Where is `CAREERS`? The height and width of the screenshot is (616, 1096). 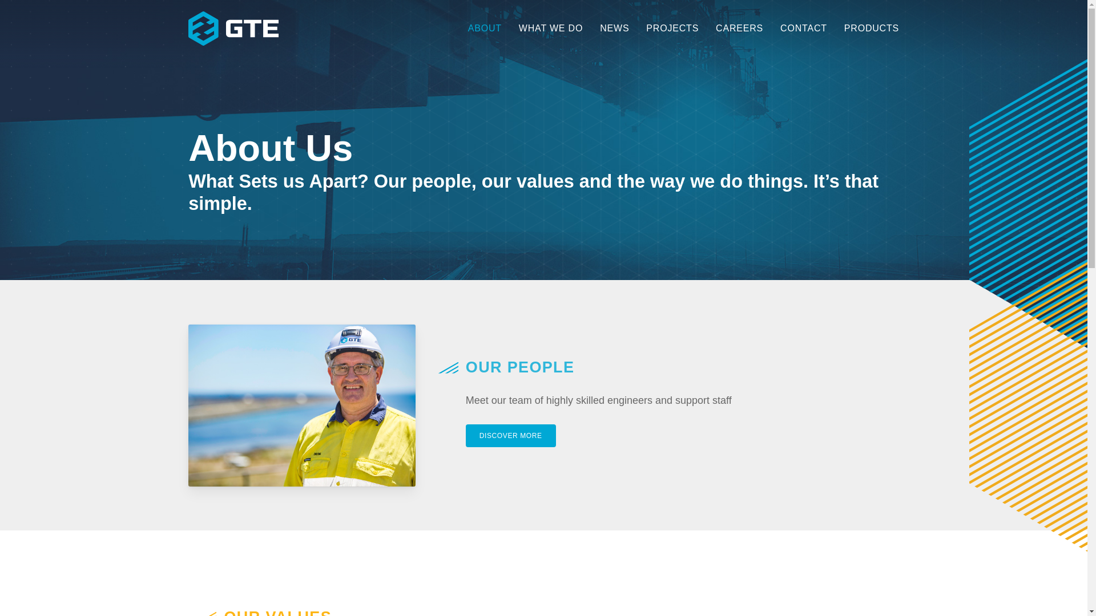 CAREERS is located at coordinates (740, 29).